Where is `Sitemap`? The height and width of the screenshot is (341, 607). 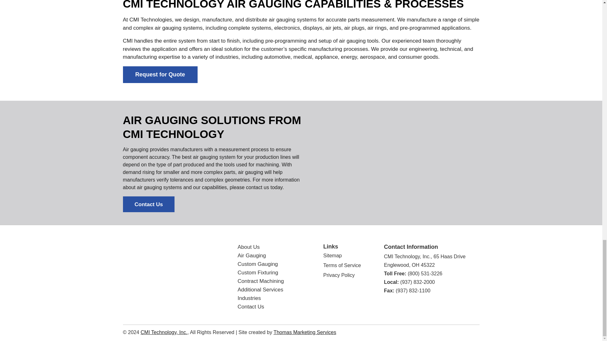
Sitemap is located at coordinates (332, 255).